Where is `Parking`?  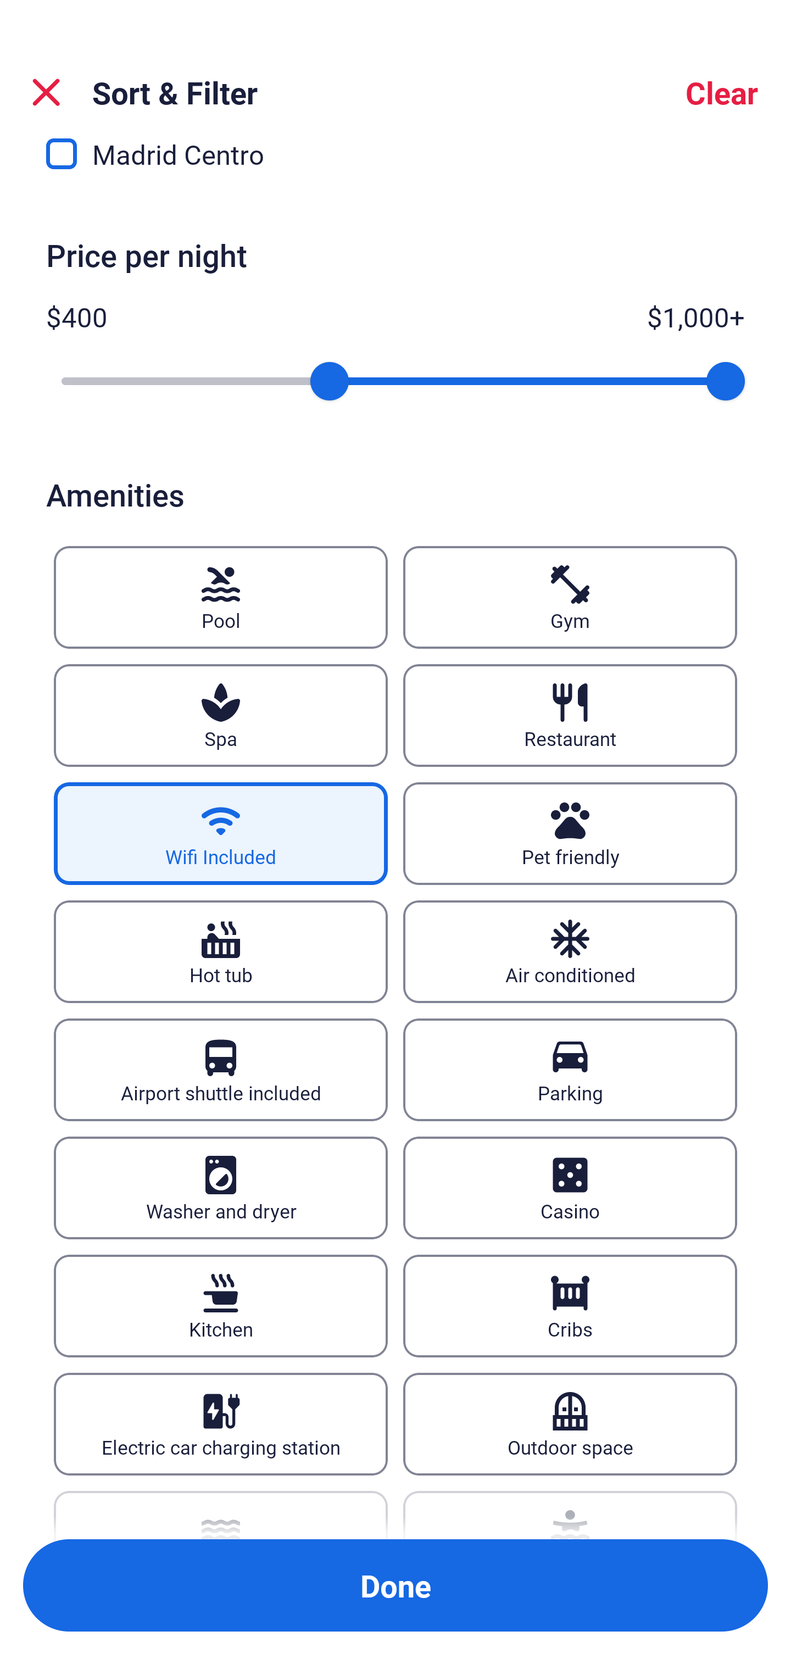
Parking is located at coordinates (570, 1069).